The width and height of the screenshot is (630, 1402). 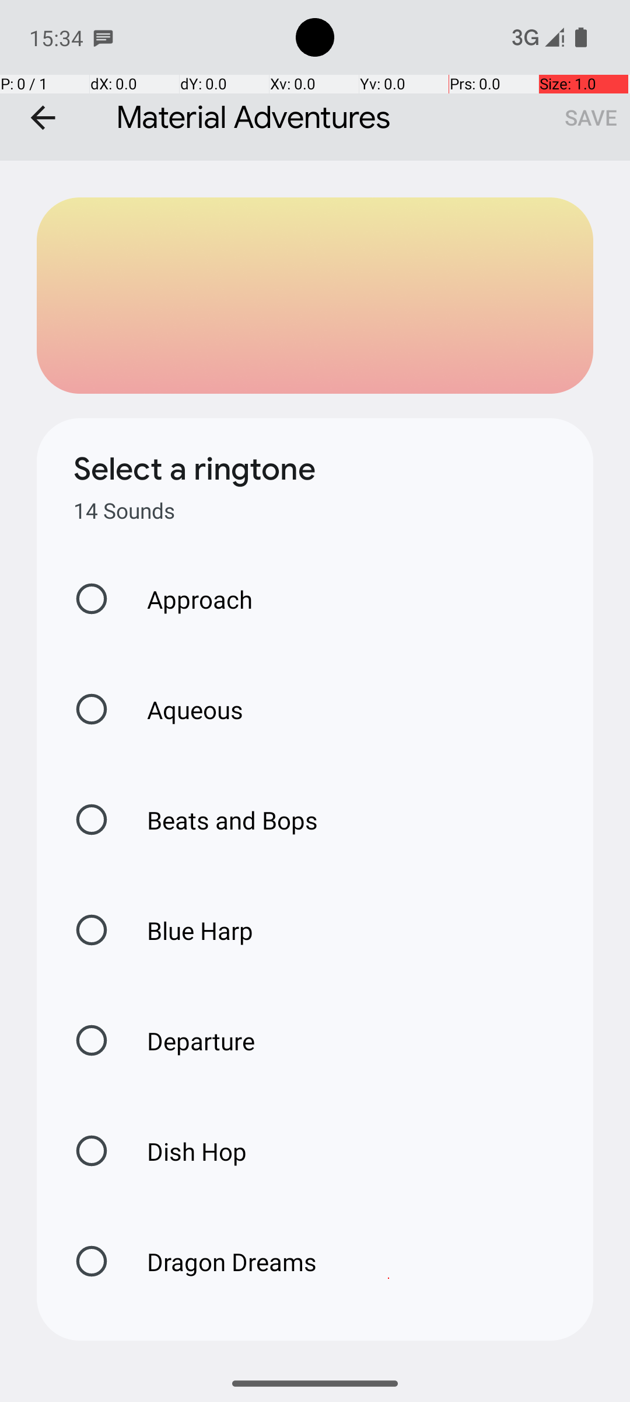 What do you see at coordinates (195, 469) in the screenshot?
I see `Select a ringtone` at bounding box center [195, 469].